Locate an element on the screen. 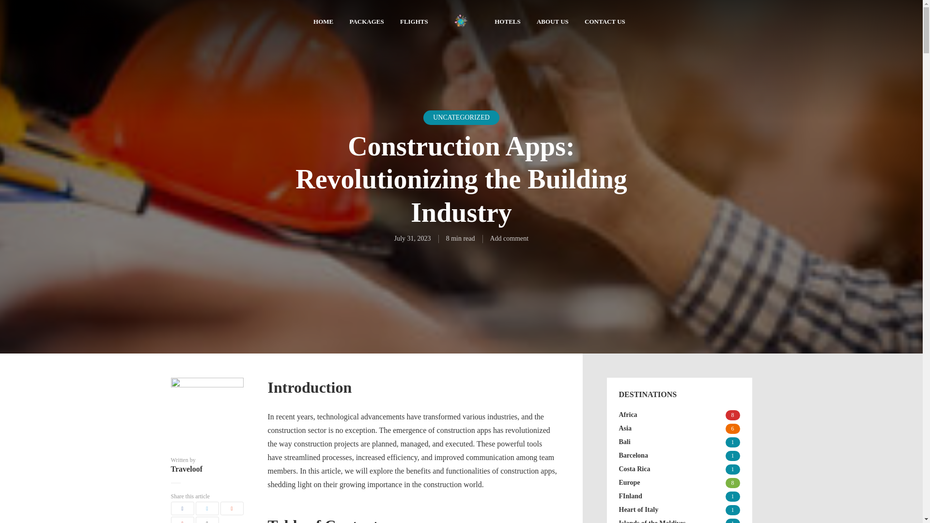  CONTACT US is located at coordinates (604, 22).